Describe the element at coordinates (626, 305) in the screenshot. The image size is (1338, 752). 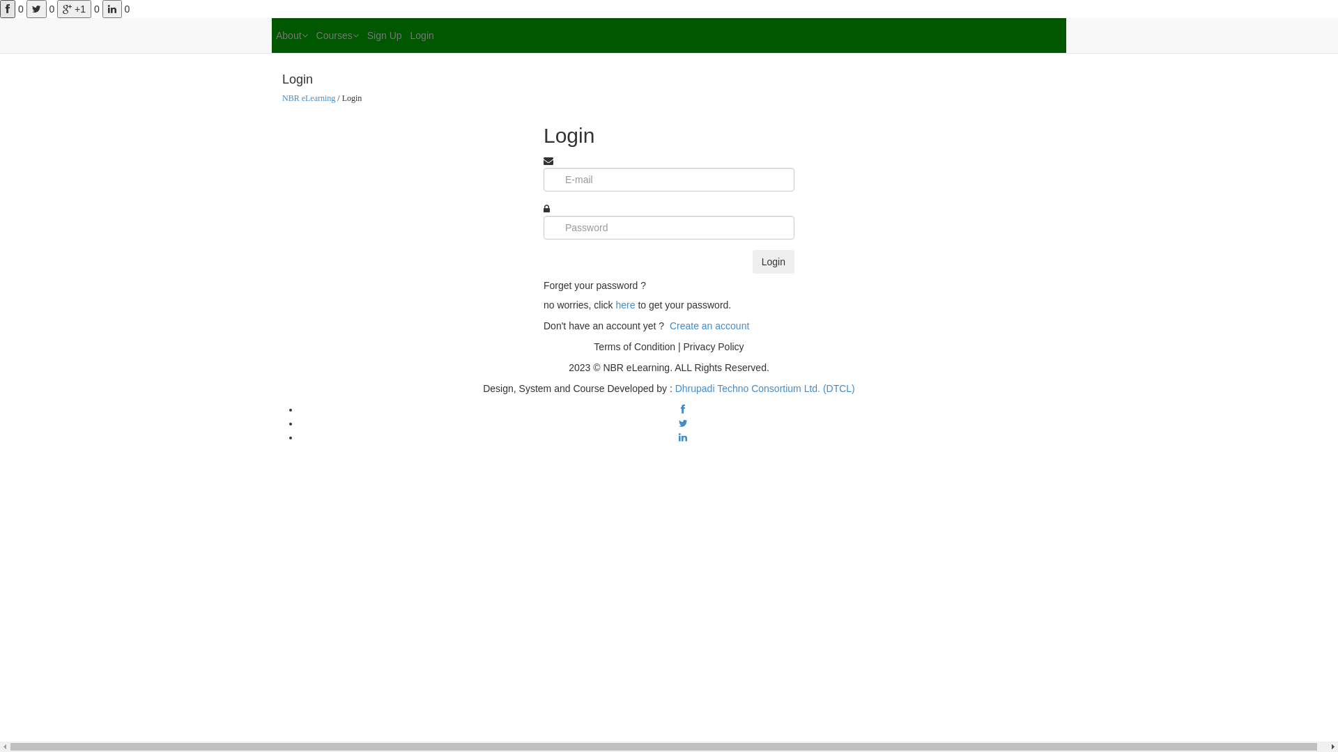
I see `here` at that location.